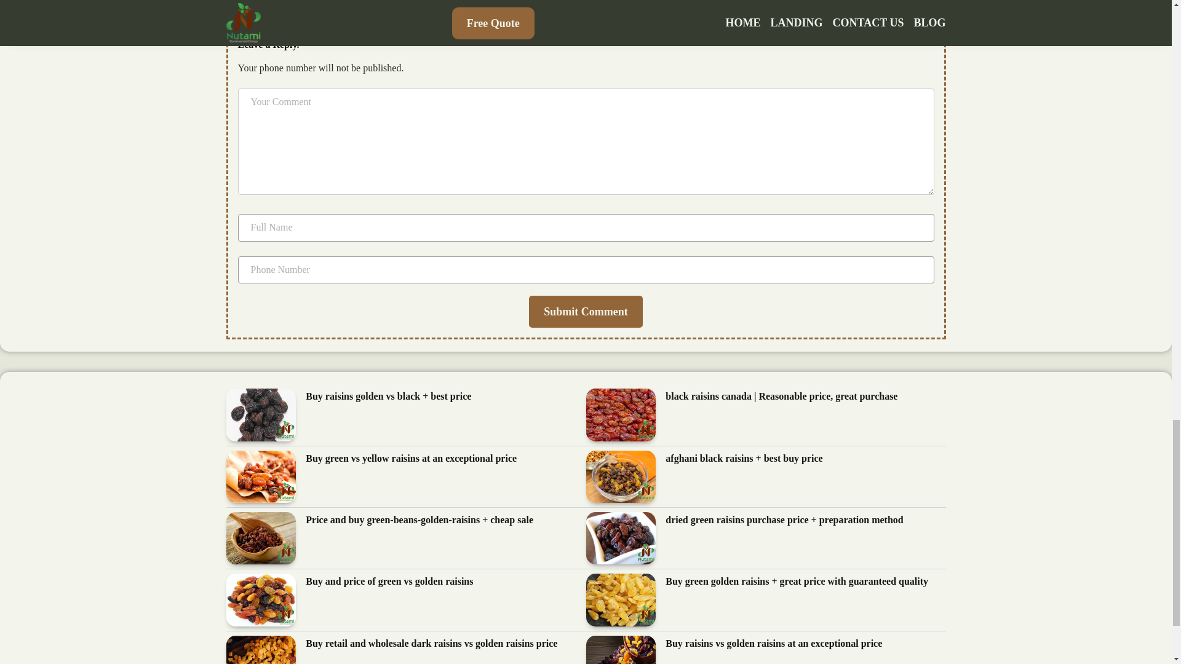 The image size is (1181, 664). I want to click on Buy and price of green vs golden raisins, so click(389, 582).